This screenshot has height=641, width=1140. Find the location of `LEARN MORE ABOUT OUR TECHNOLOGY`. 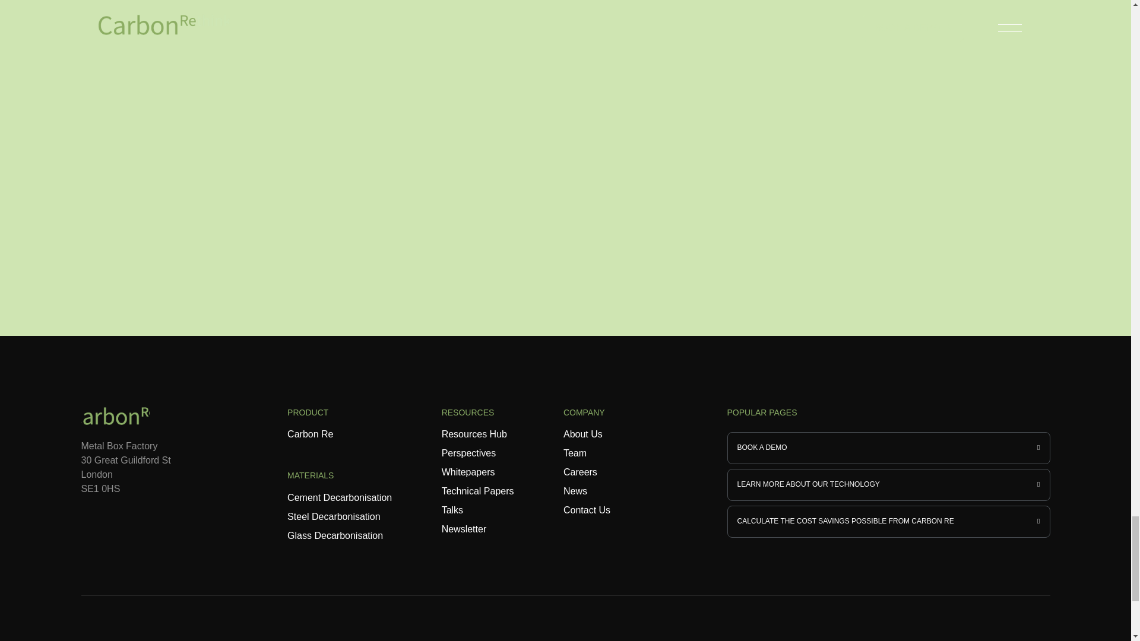

LEARN MORE ABOUT OUR TECHNOLOGY is located at coordinates (888, 484).